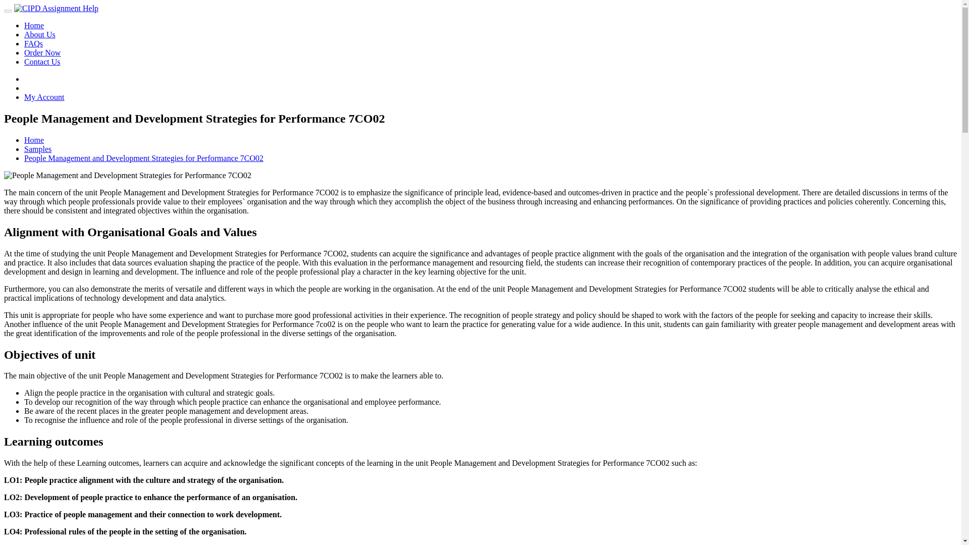 The image size is (969, 545). Describe the element at coordinates (42, 52) in the screenshot. I see `Order Now` at that location.